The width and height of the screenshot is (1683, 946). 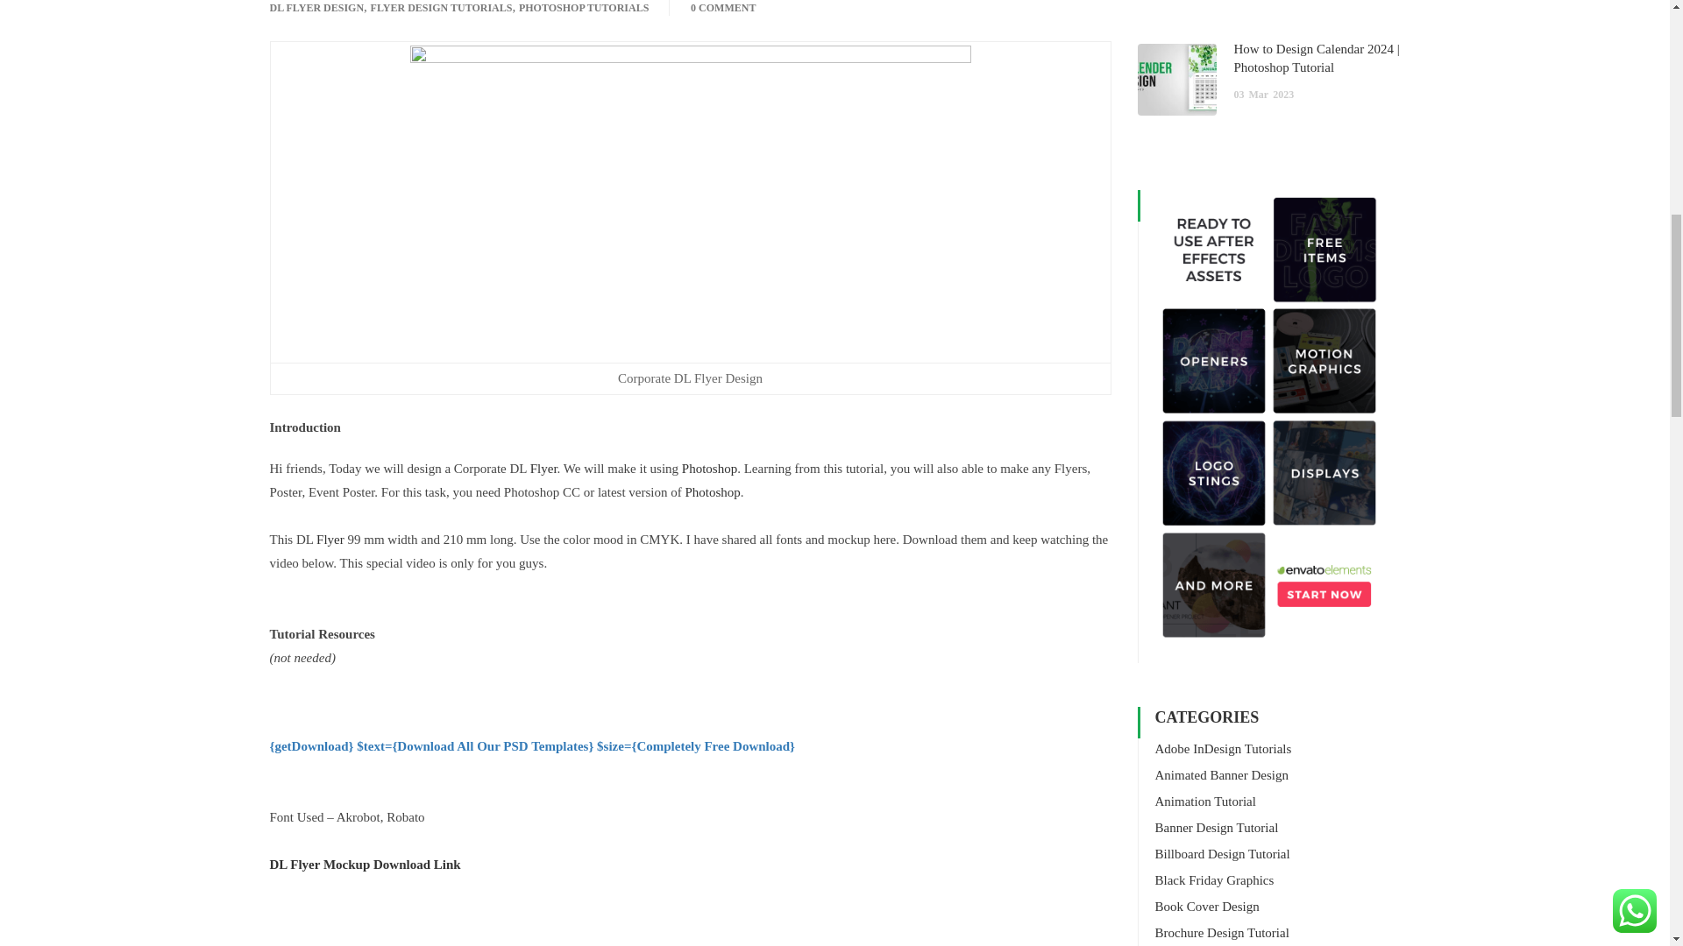 What do you see at coordinates (708, 469) in the screenshot?
I see `Photoshop` at bounding box center [708, 469].